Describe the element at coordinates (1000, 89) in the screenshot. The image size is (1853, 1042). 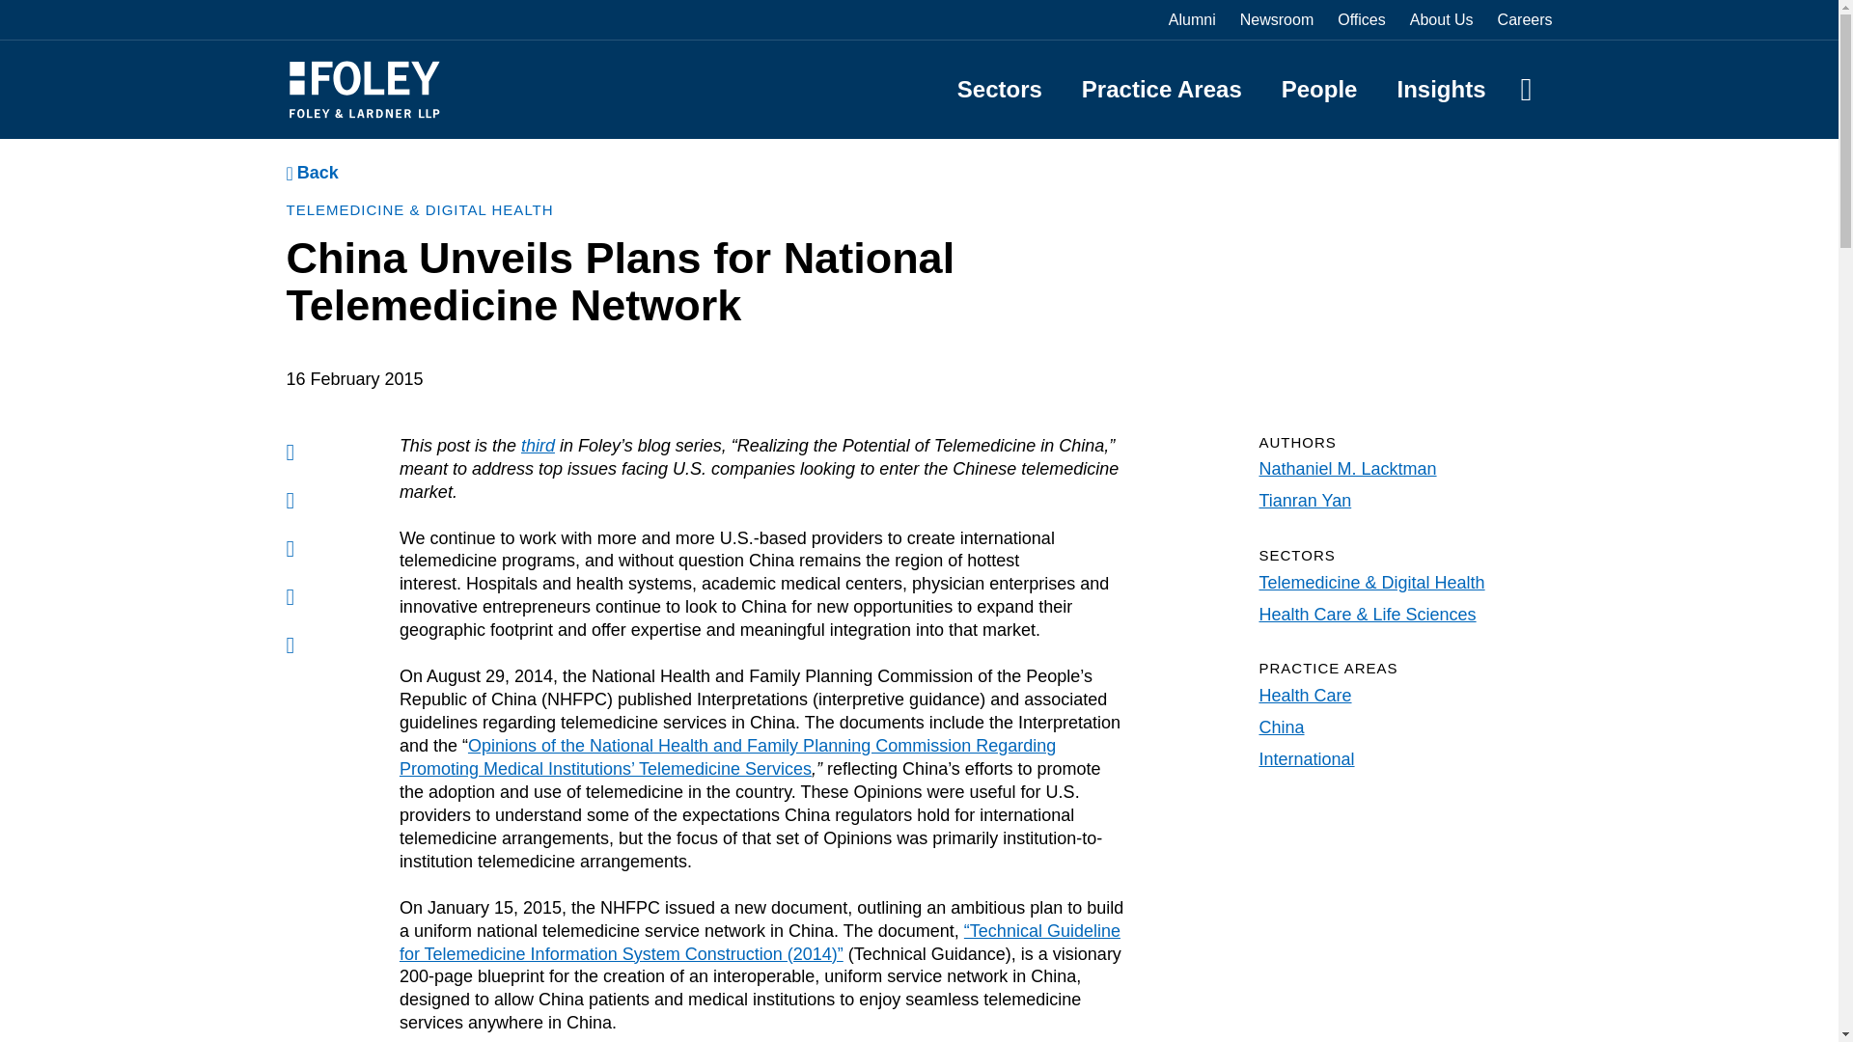
I see `Sectors` at that location.